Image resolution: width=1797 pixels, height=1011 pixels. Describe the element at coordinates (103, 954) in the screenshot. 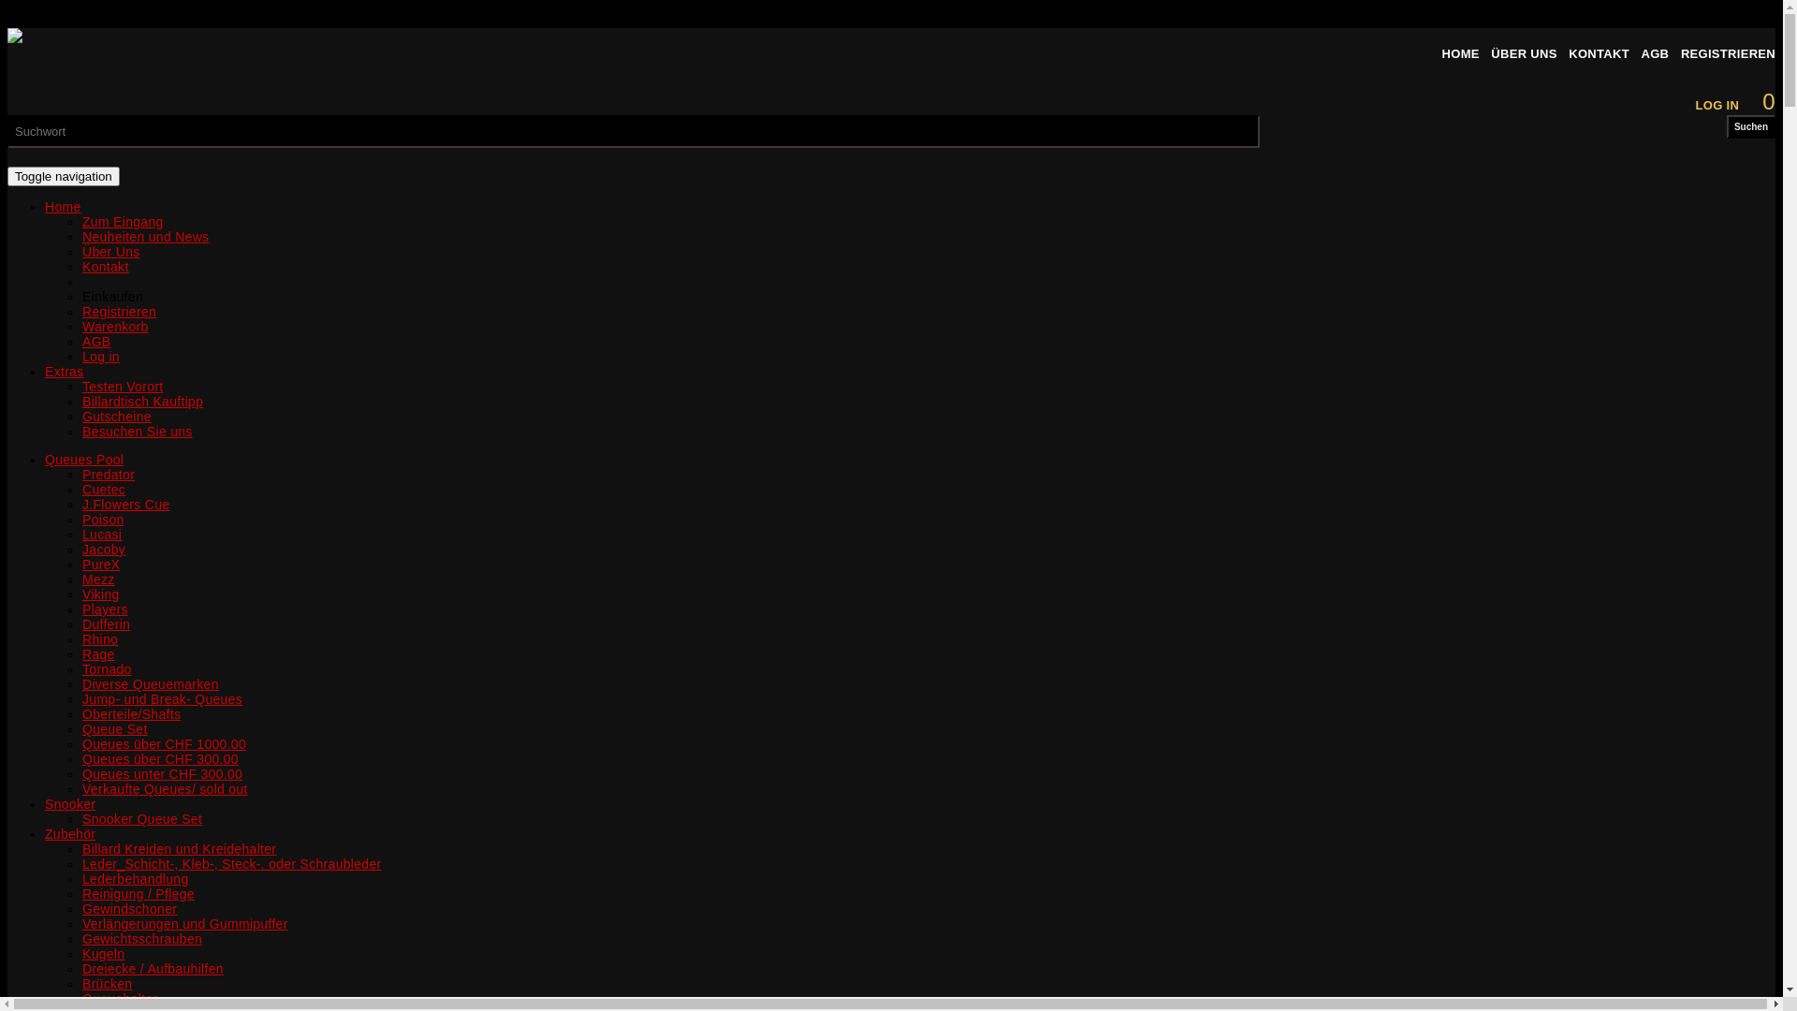

I see `Kugeln` at that location.